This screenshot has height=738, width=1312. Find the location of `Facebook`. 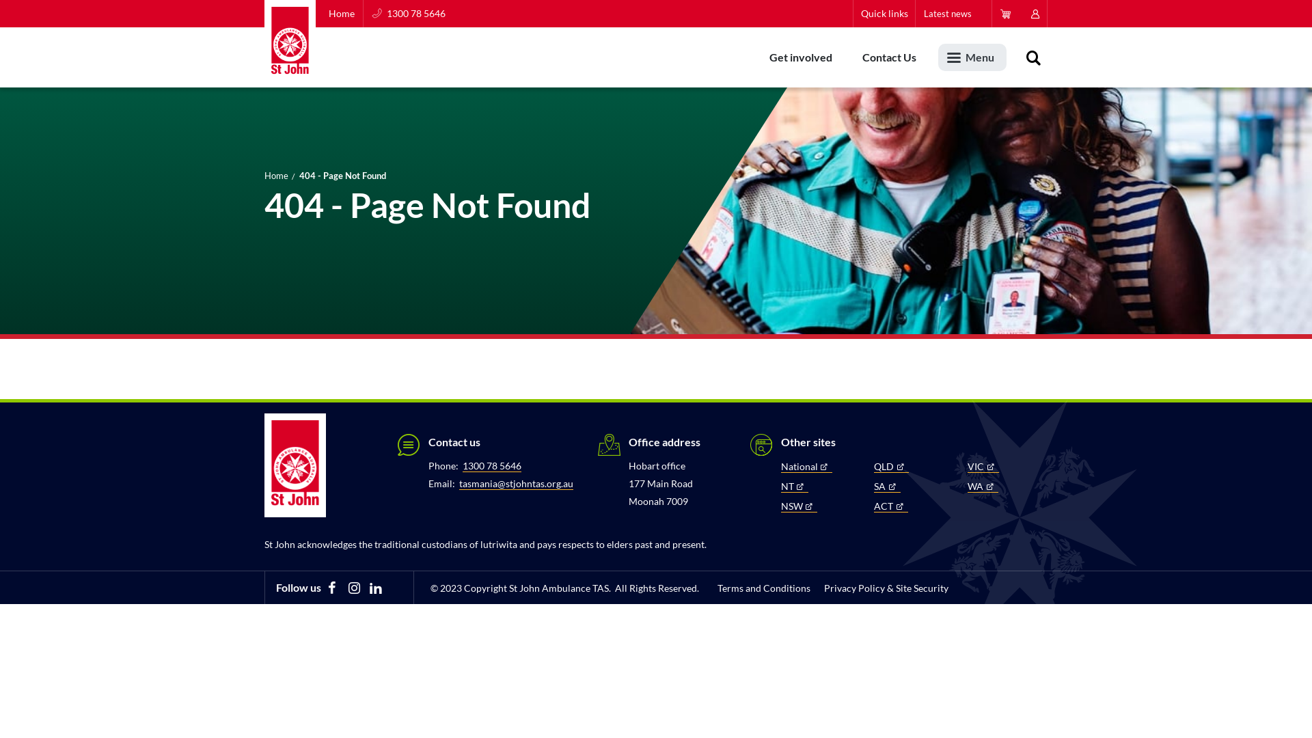

Facebook is located at coordinates (332, 588).